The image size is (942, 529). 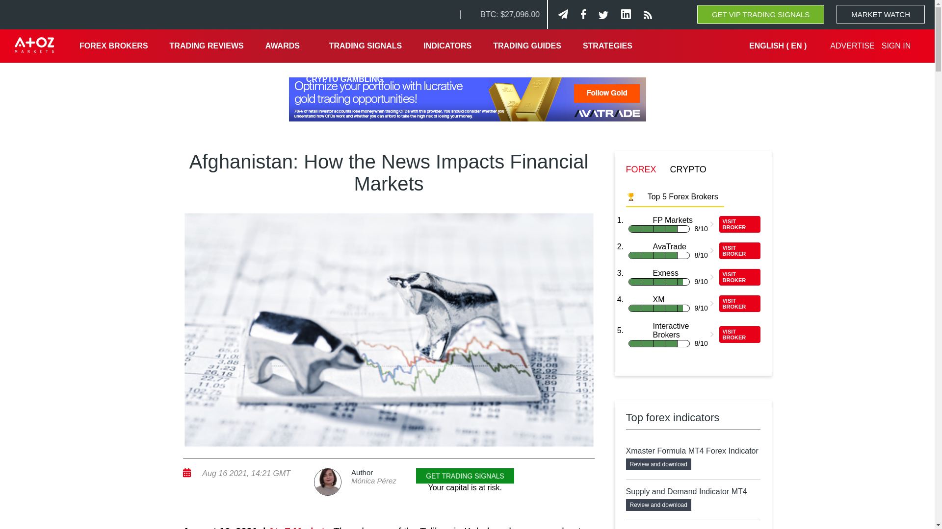 I want to click on TRADING REVIEWS, so click(x=207, y=46).